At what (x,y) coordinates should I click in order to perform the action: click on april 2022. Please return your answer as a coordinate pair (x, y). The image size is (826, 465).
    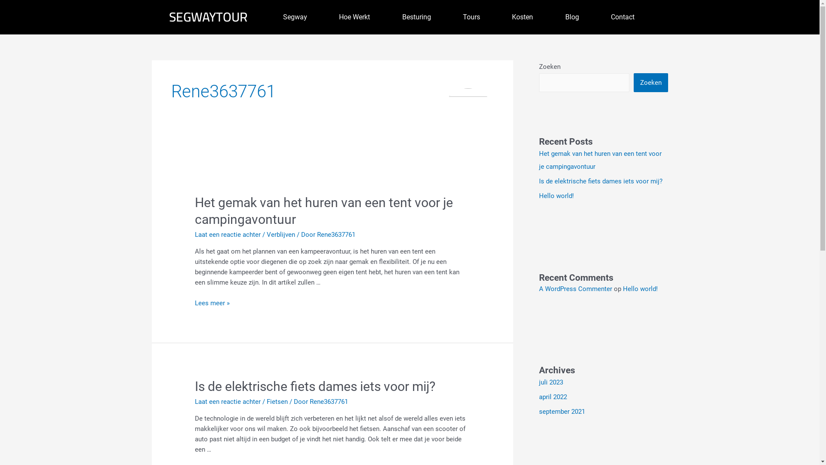
    Looking at the image, I should click on (552, 397).